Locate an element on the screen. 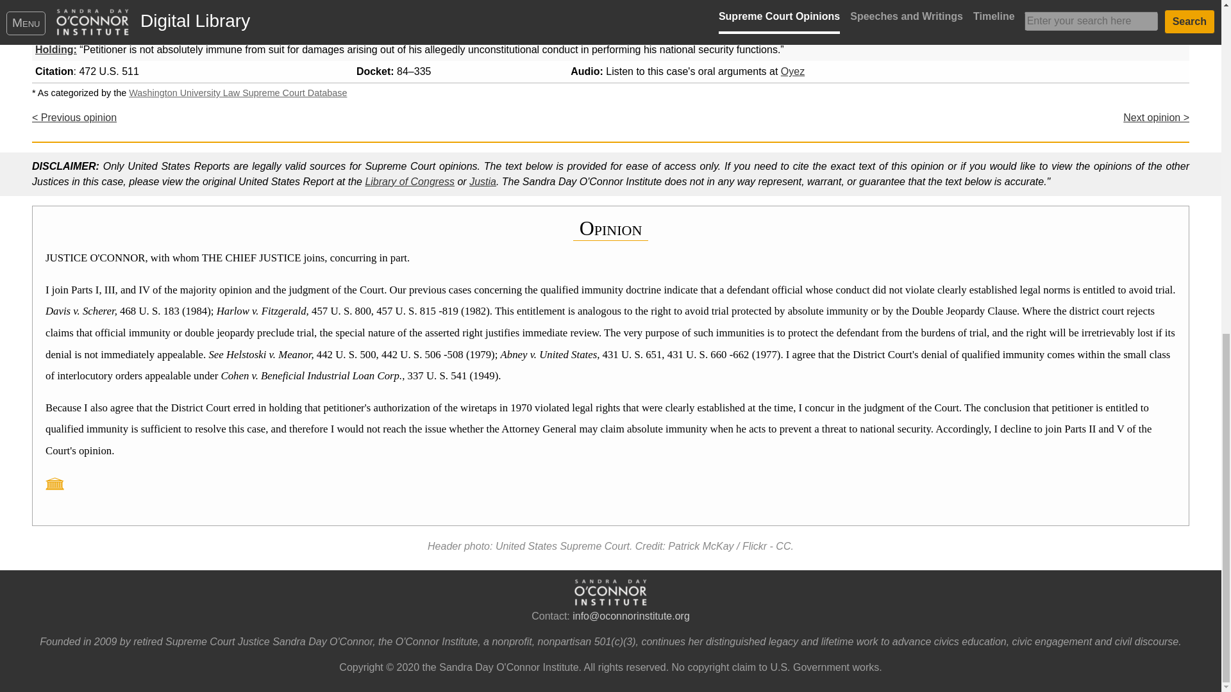 Image resolution: width=1231 pixels, height=692 pixels. Washington University Law Supreme Court Database is located at coordinates (238, 93).